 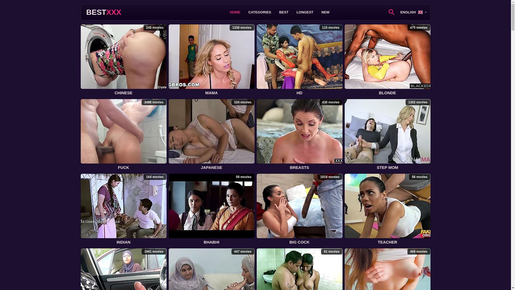 I want to click on ENGLISH, so click(x=414, y=12).